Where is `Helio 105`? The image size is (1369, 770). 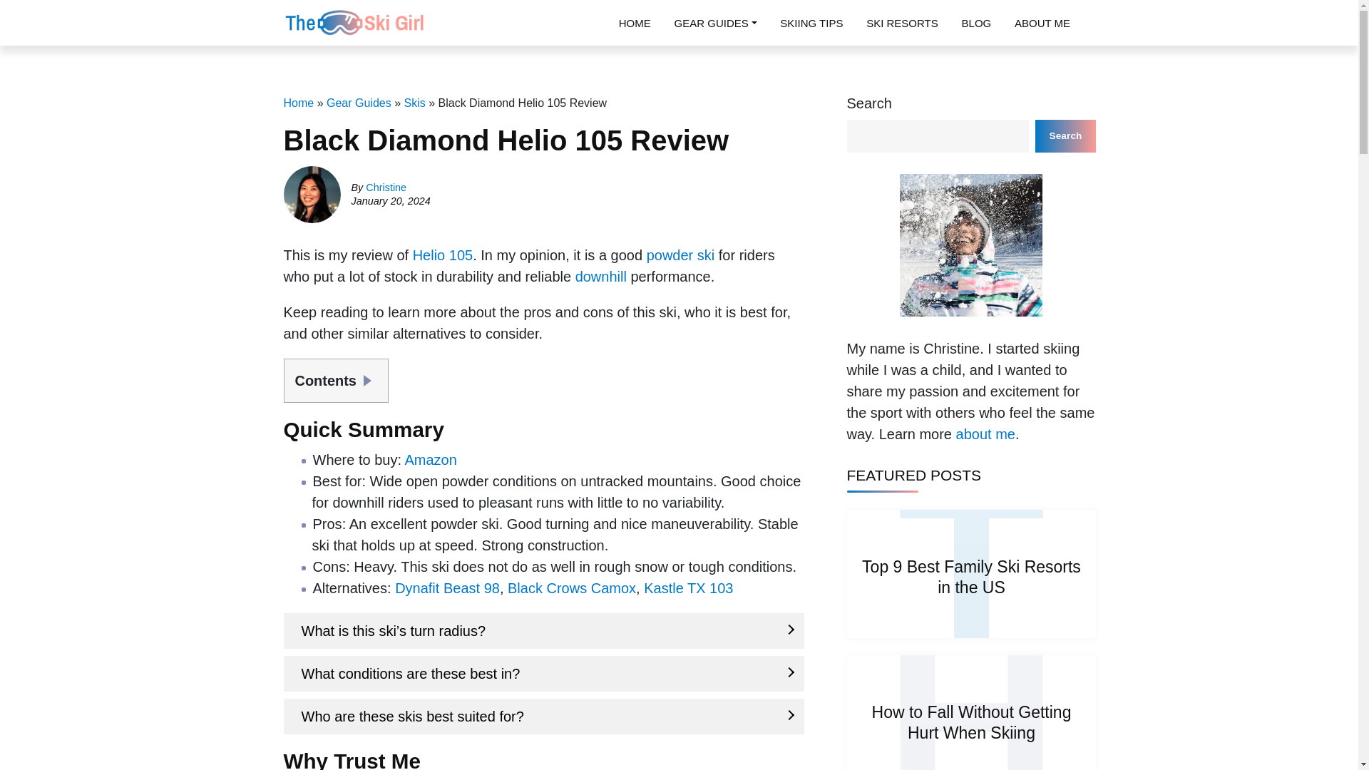
Helio 105 is located at coordinates (443, 255).